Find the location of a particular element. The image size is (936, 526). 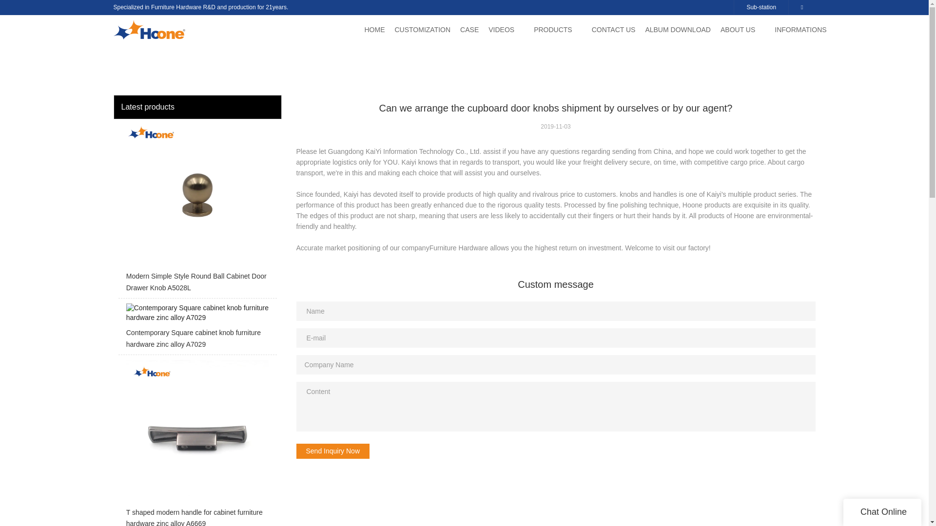

CUSTOMIZATION is located at coordinates (423, 29).